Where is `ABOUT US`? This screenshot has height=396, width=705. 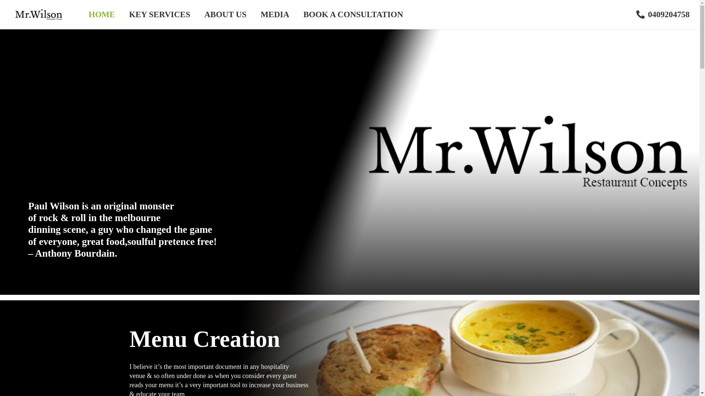
ABOUT US is located at coordinates (225, 15).